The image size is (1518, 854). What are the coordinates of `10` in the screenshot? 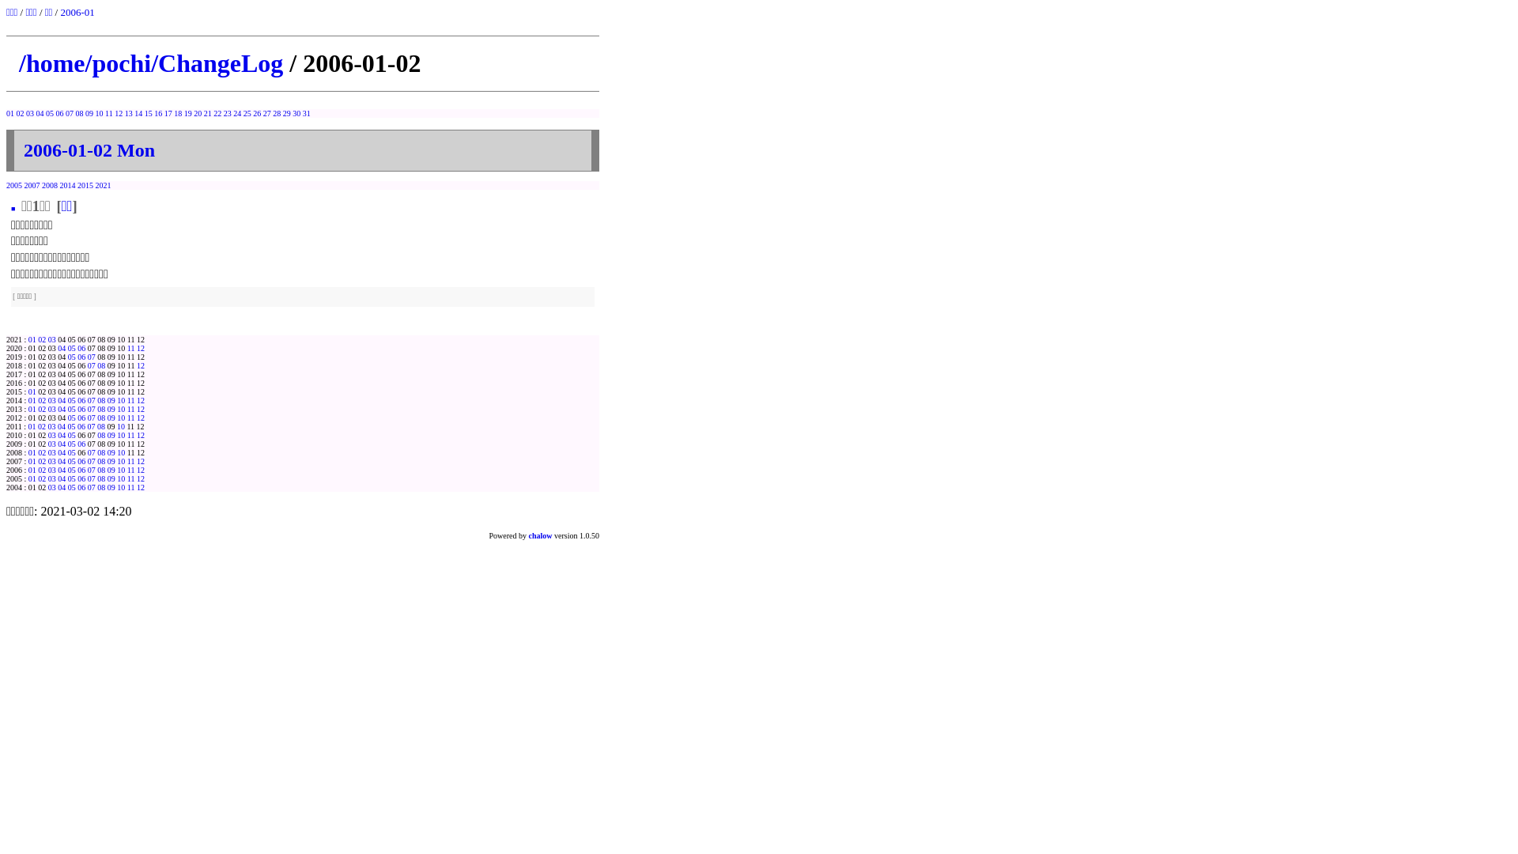 It's located at (121, 479).